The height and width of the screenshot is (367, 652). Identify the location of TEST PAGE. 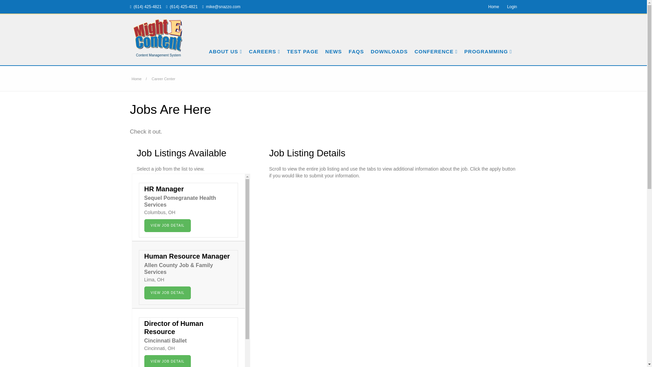
(304, 43).